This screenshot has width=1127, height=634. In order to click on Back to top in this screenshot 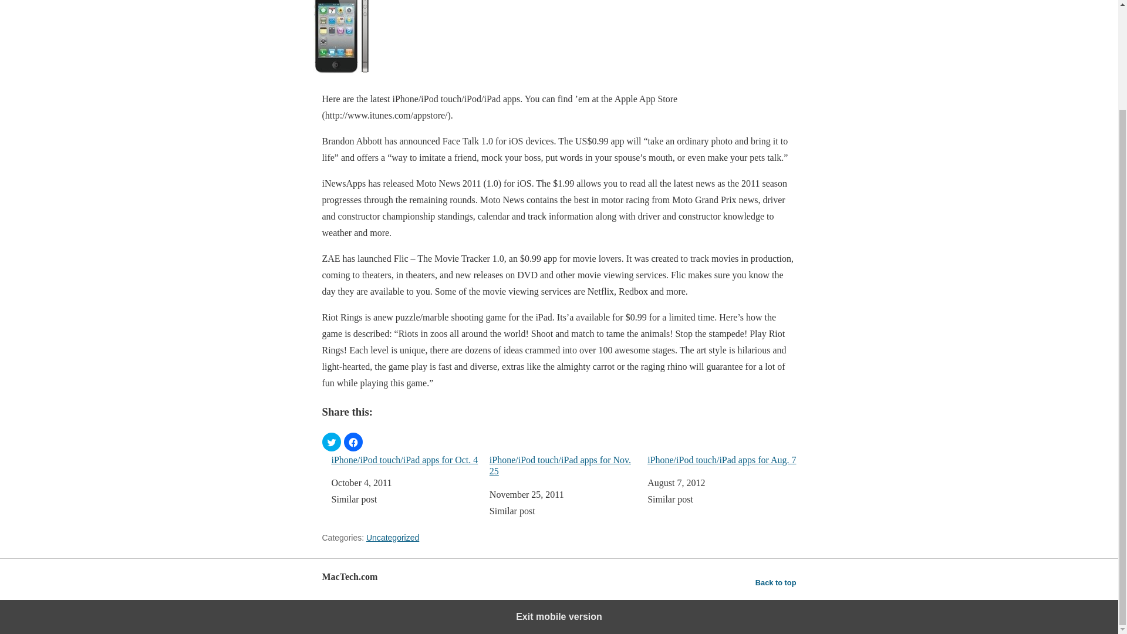, I will do `click(776, 582)`.